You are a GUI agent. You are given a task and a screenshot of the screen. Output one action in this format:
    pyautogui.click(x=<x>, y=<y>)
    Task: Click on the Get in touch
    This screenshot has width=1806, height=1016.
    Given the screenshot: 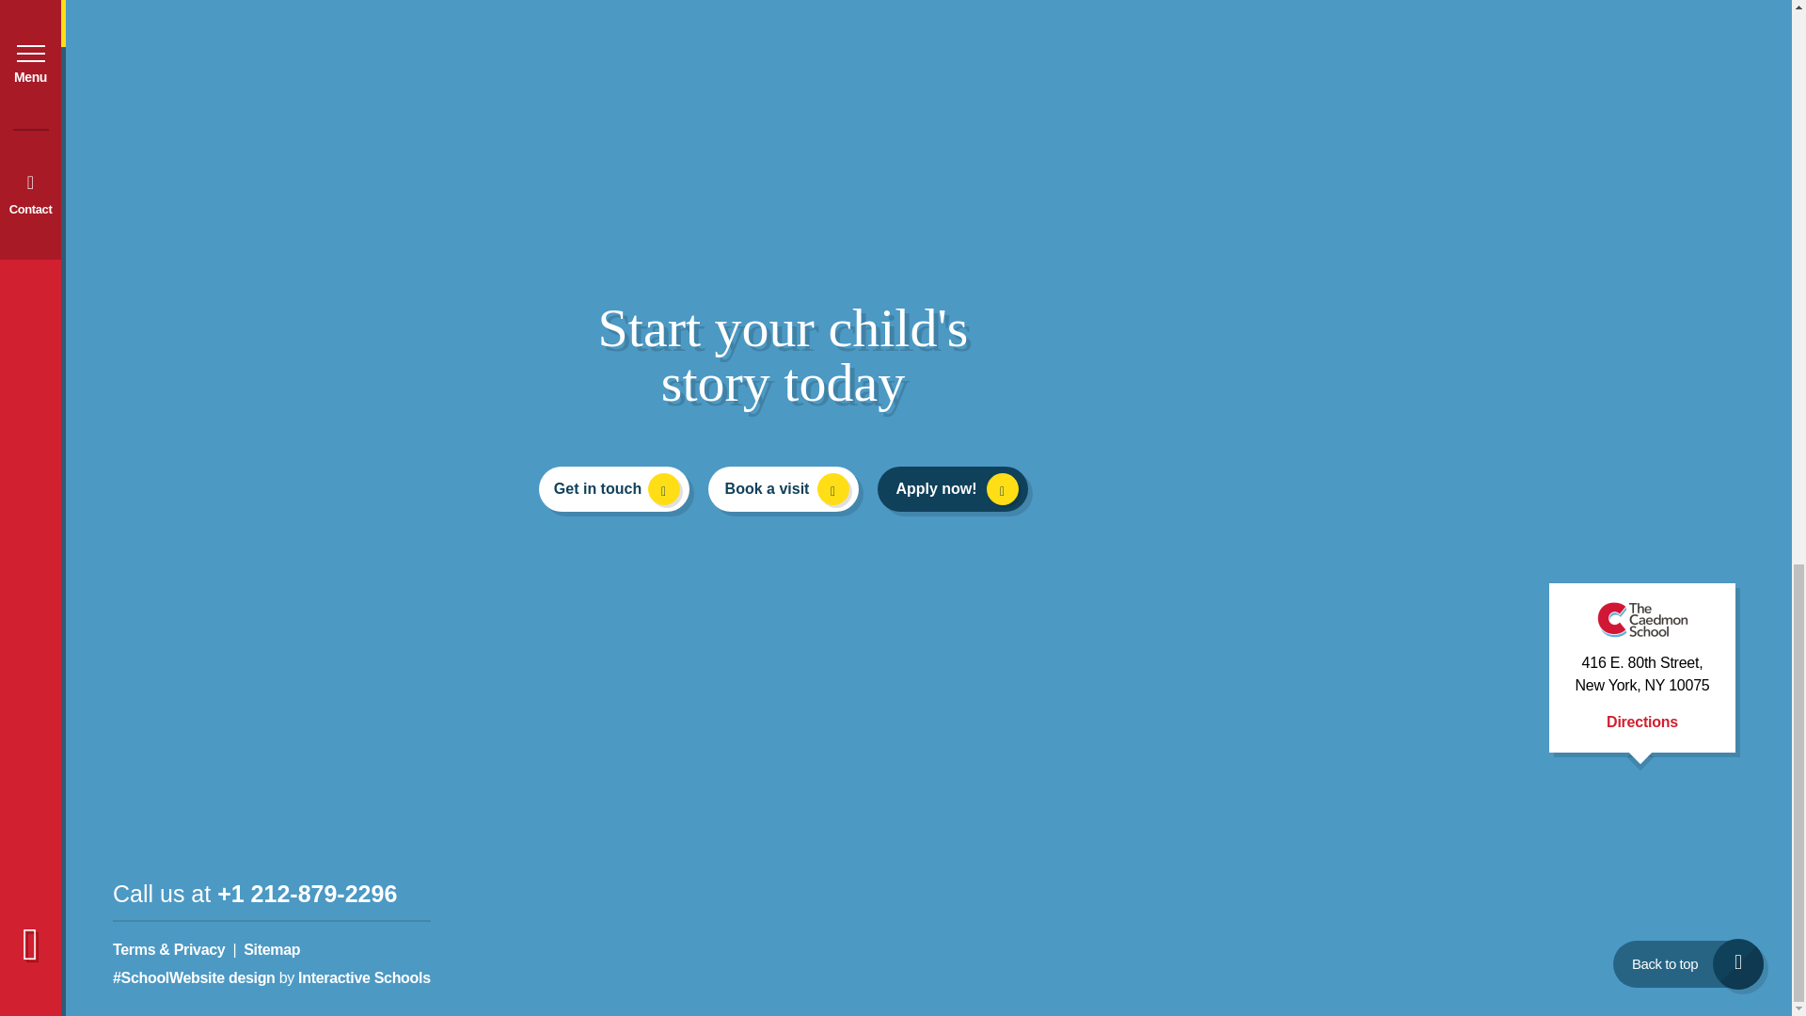 What is the action you would take?
    pyautogui.click(x=613, y=489)
    